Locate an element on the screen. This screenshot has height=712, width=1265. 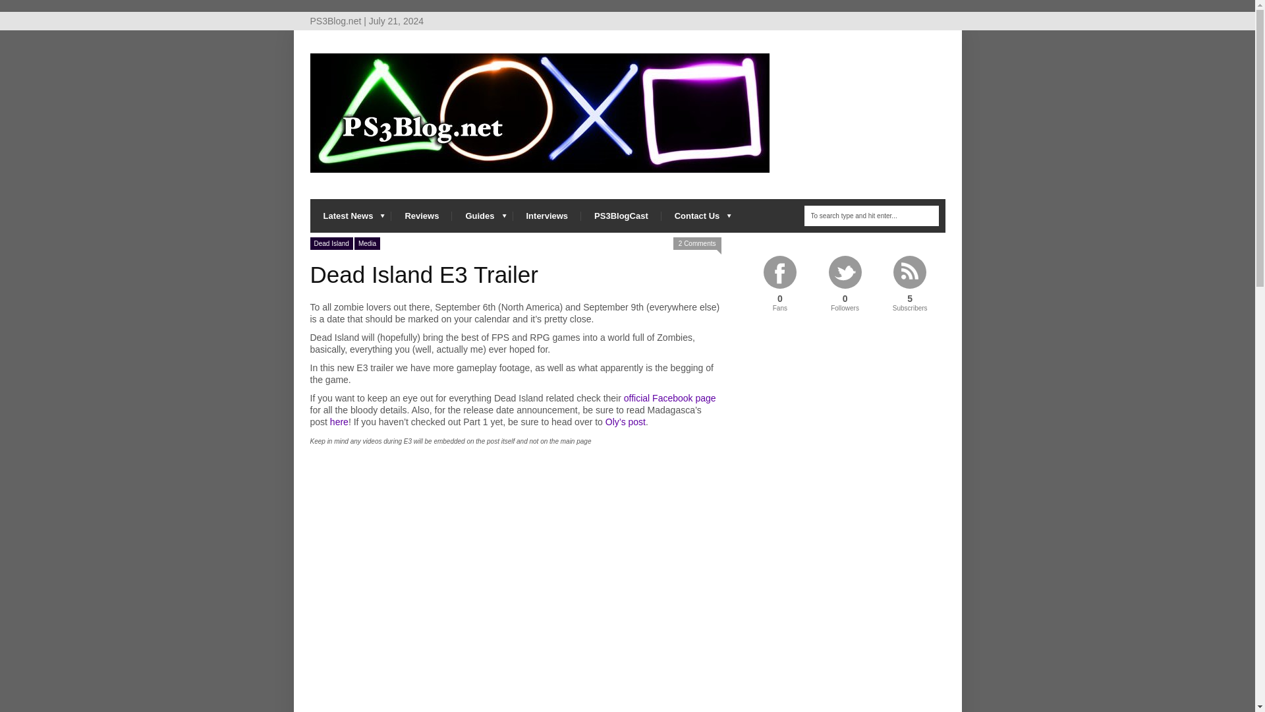
Reviews is located at coordinates (421, 216).